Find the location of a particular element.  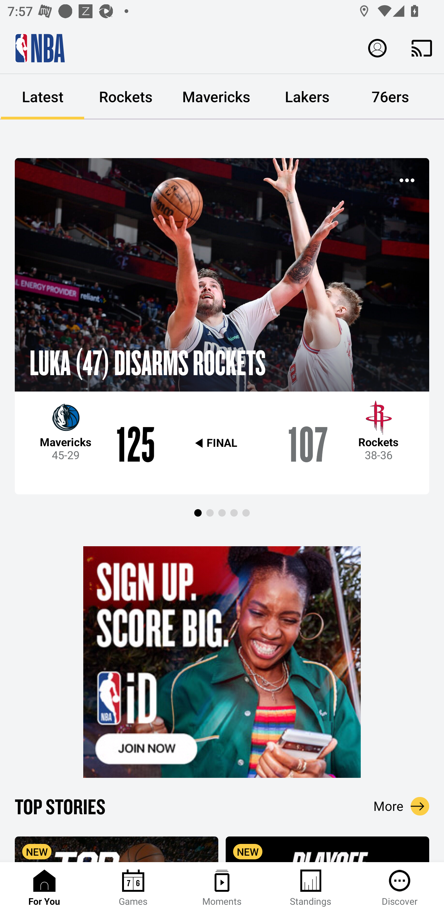

Lakers is located at coordinates (307, 97).